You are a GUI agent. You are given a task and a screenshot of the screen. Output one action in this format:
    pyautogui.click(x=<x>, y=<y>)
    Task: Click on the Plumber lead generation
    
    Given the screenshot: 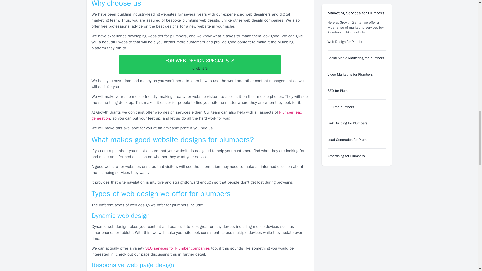 What is the action you would take?
    pyautogui.click(x=178, y=248)
    